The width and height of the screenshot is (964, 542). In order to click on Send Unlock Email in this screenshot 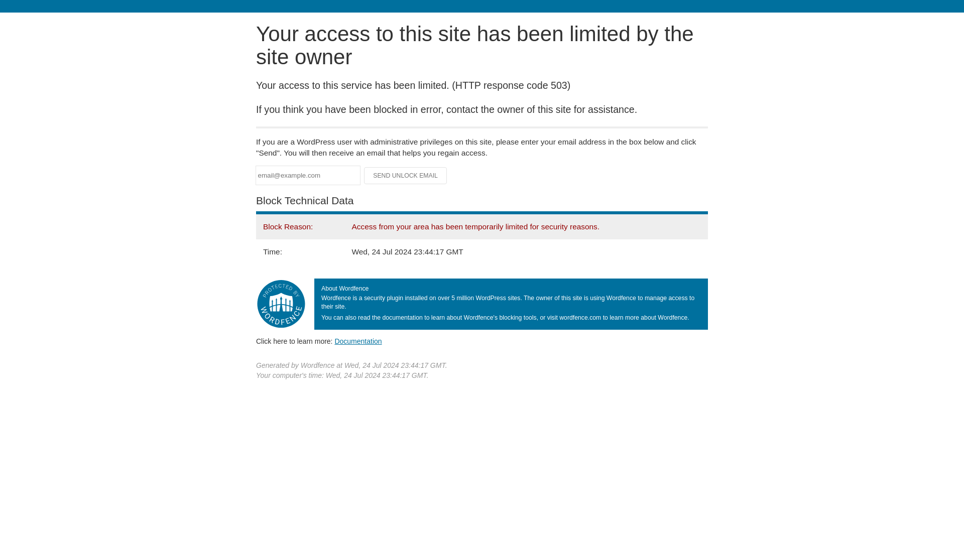, I will do `click(406, 176)`.